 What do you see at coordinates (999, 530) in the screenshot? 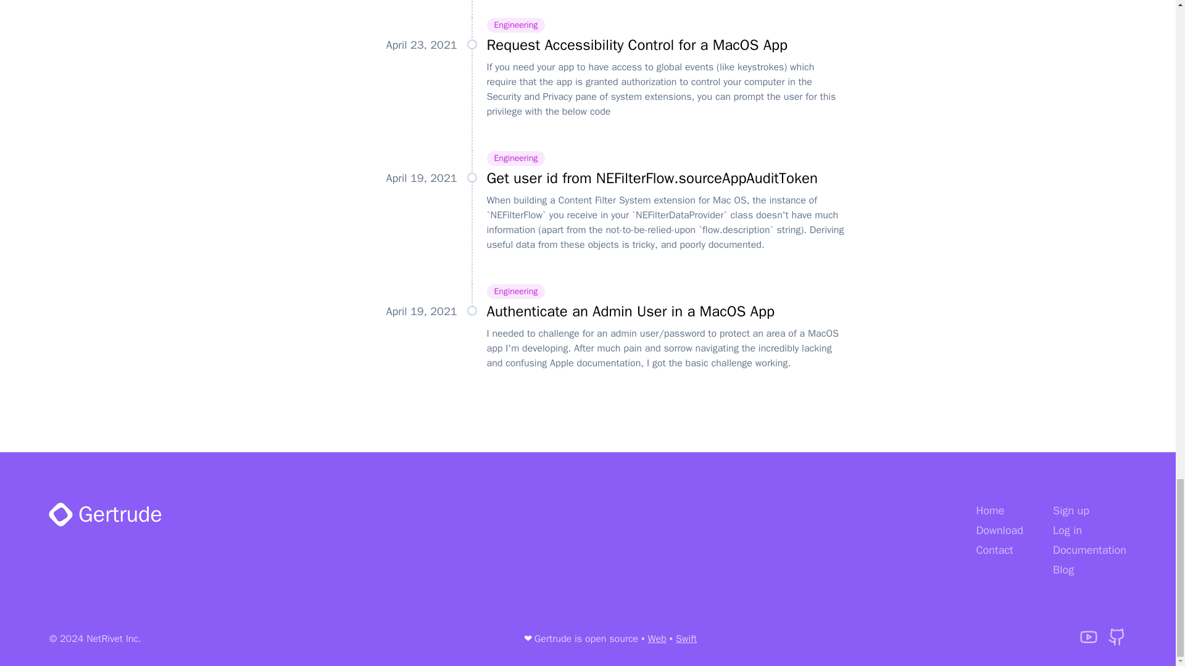
I see `Download` at bounding box center [999, 530].